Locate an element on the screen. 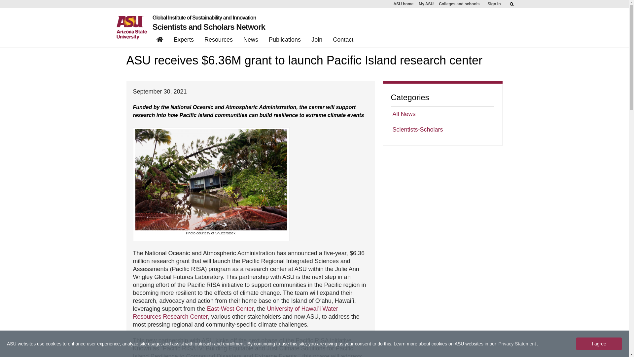 This screenshot has width=634, height=357. Colleges and schools is located at coordinates (459, 4).